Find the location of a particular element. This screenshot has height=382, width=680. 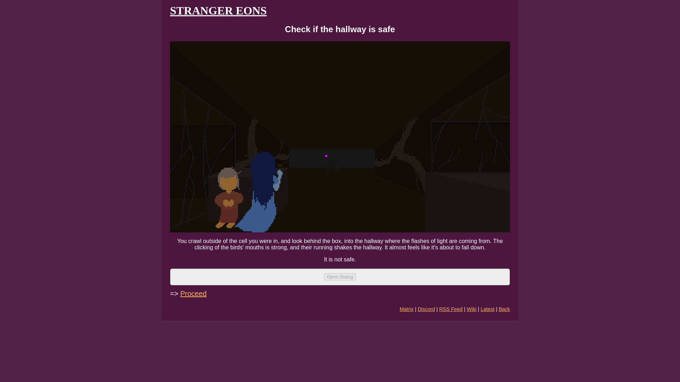

Proceed is located at coordinates (193, 294).